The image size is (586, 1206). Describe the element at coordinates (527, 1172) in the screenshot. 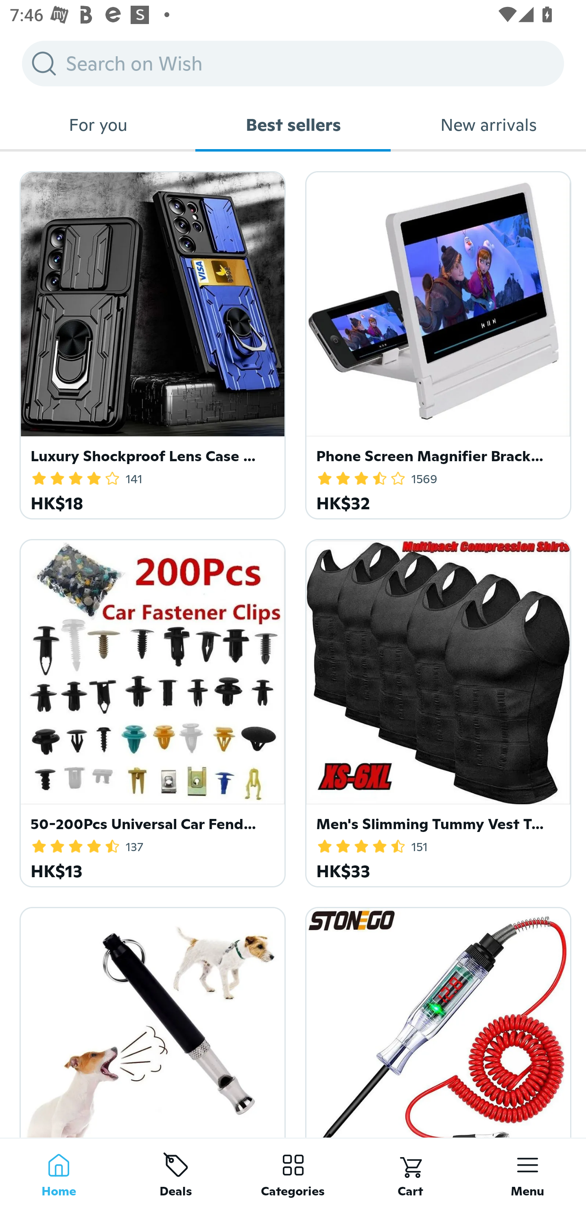

I see `Menu` at that location.